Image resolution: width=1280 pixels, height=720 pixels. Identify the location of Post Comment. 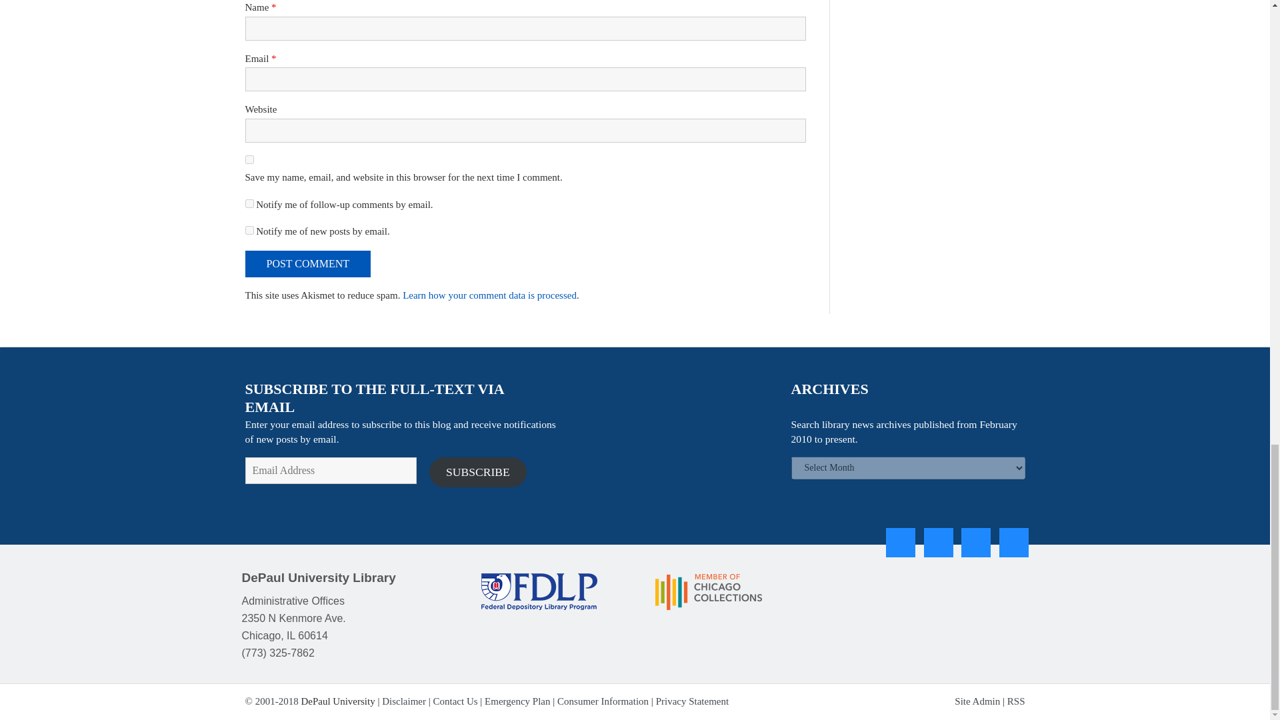
(308, 263).